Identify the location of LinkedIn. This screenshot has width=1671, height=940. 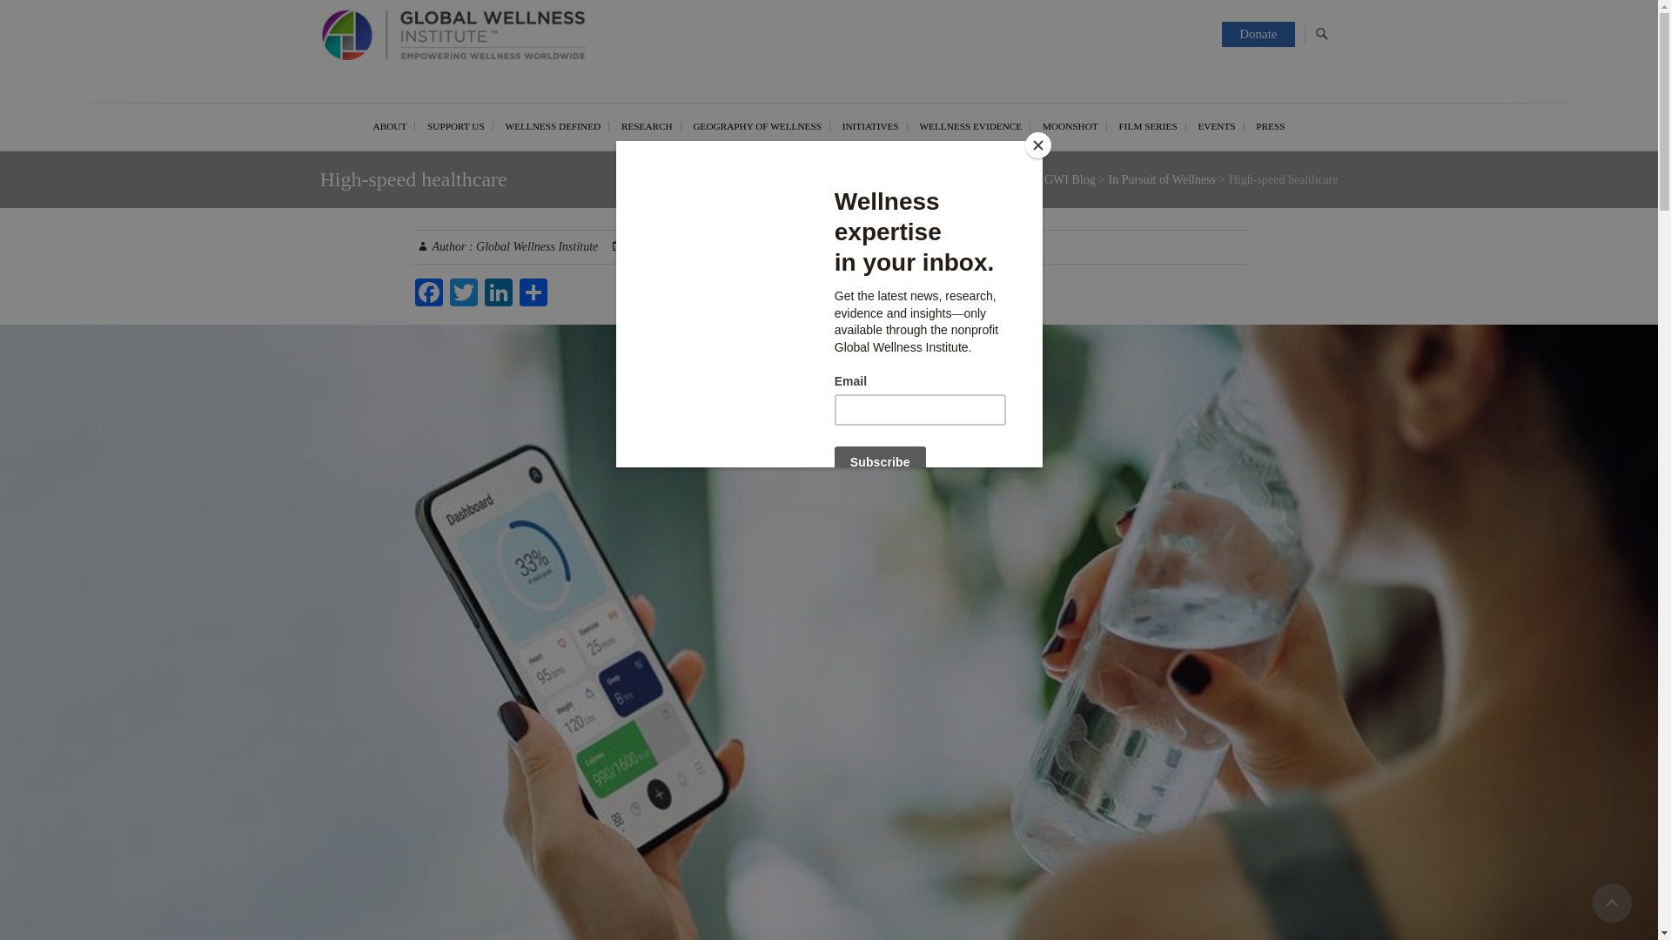
(498, 294).